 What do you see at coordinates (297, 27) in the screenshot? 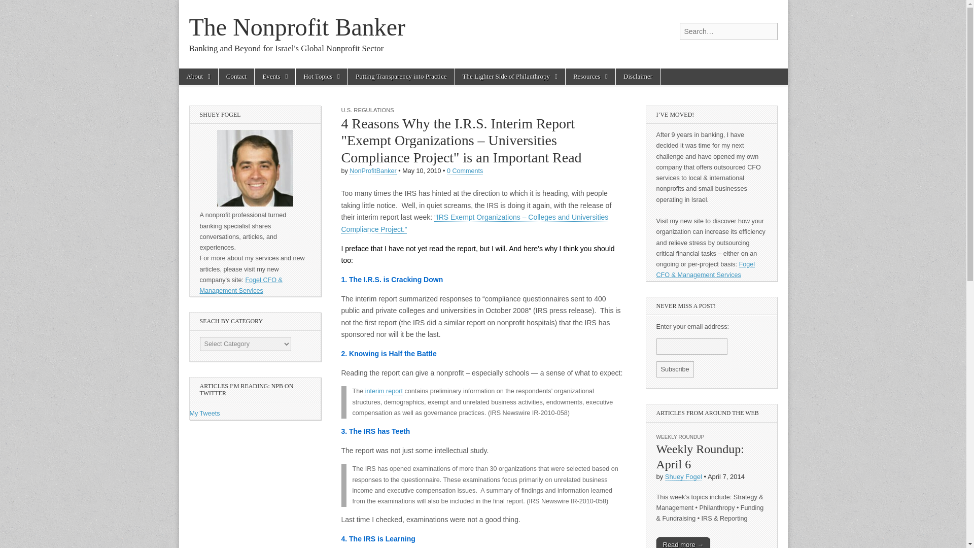
I see `The Nonprofit Banker` at bounding box center [297, 27].